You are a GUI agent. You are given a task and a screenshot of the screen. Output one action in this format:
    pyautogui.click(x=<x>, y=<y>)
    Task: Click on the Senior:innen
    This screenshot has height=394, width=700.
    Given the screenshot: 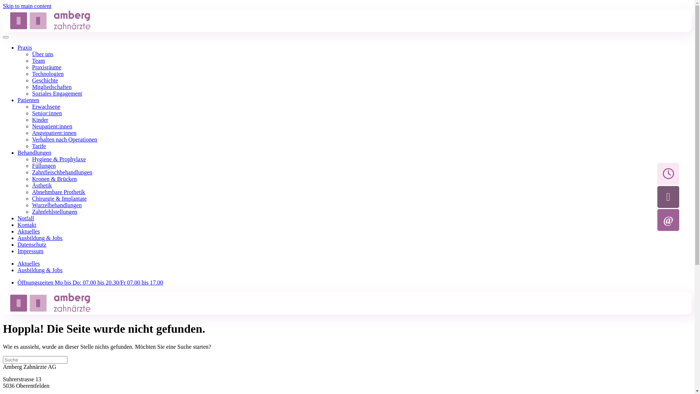 What is the action you would take?
    pyautogui.click(x=47, y=113)
    